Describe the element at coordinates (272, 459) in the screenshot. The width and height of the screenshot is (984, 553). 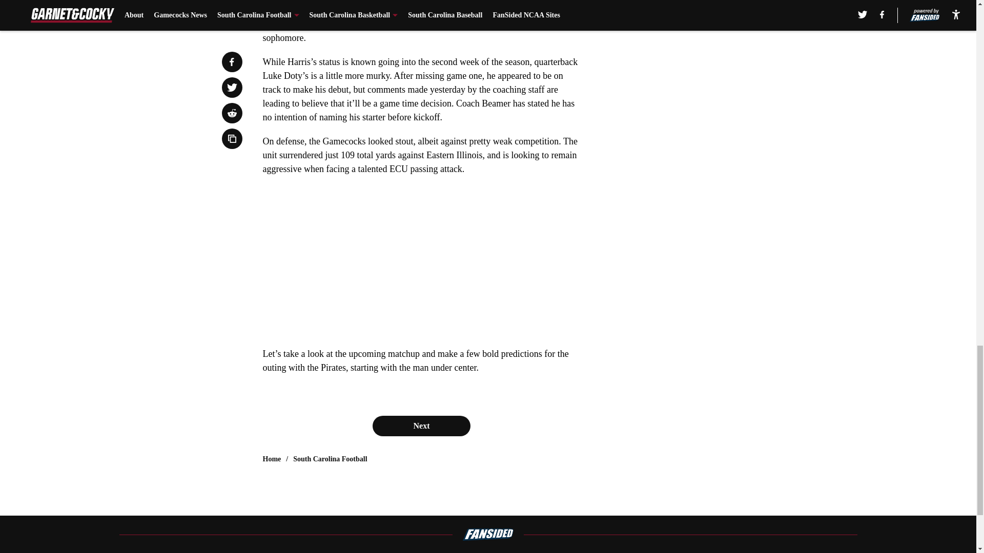
I see `Home` at that location.